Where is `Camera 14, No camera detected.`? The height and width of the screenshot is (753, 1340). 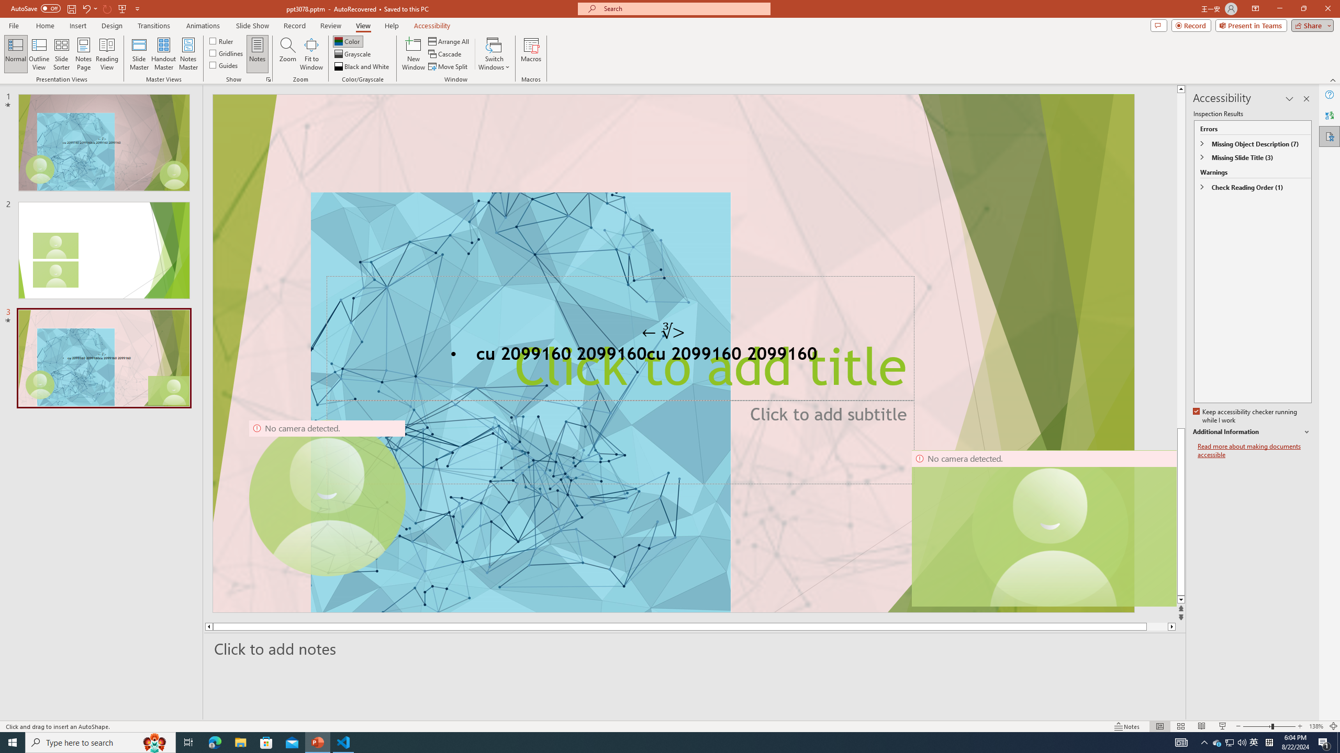 Camera 14, No camera detected. is located at coordinates (1044, 528).